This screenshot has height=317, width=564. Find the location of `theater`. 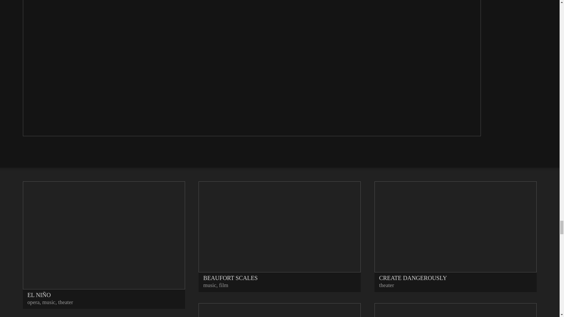

theater is located at coordinates (66, 302).